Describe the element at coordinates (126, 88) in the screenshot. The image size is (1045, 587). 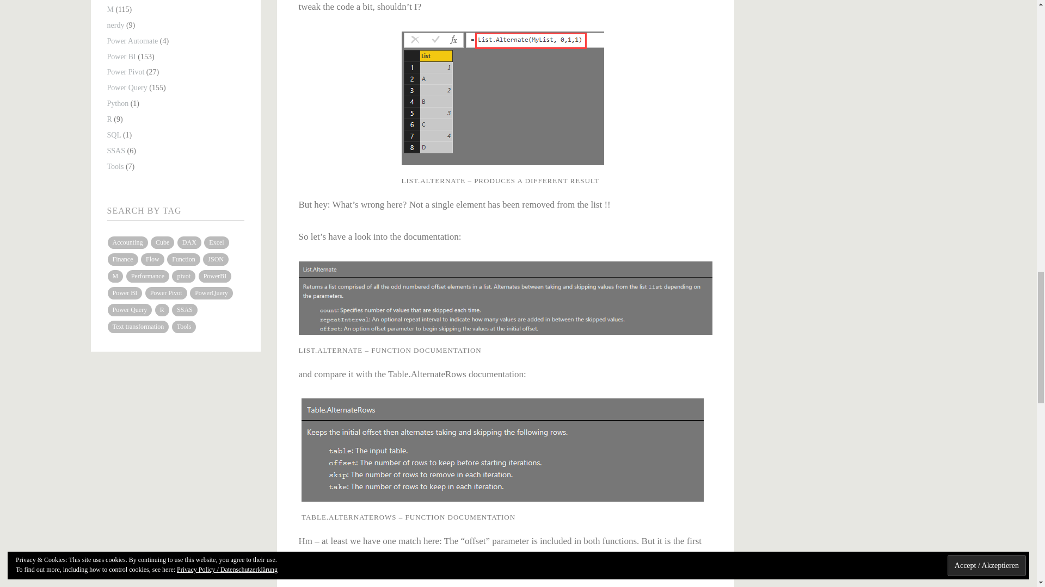
I see `Power Query` at that location.